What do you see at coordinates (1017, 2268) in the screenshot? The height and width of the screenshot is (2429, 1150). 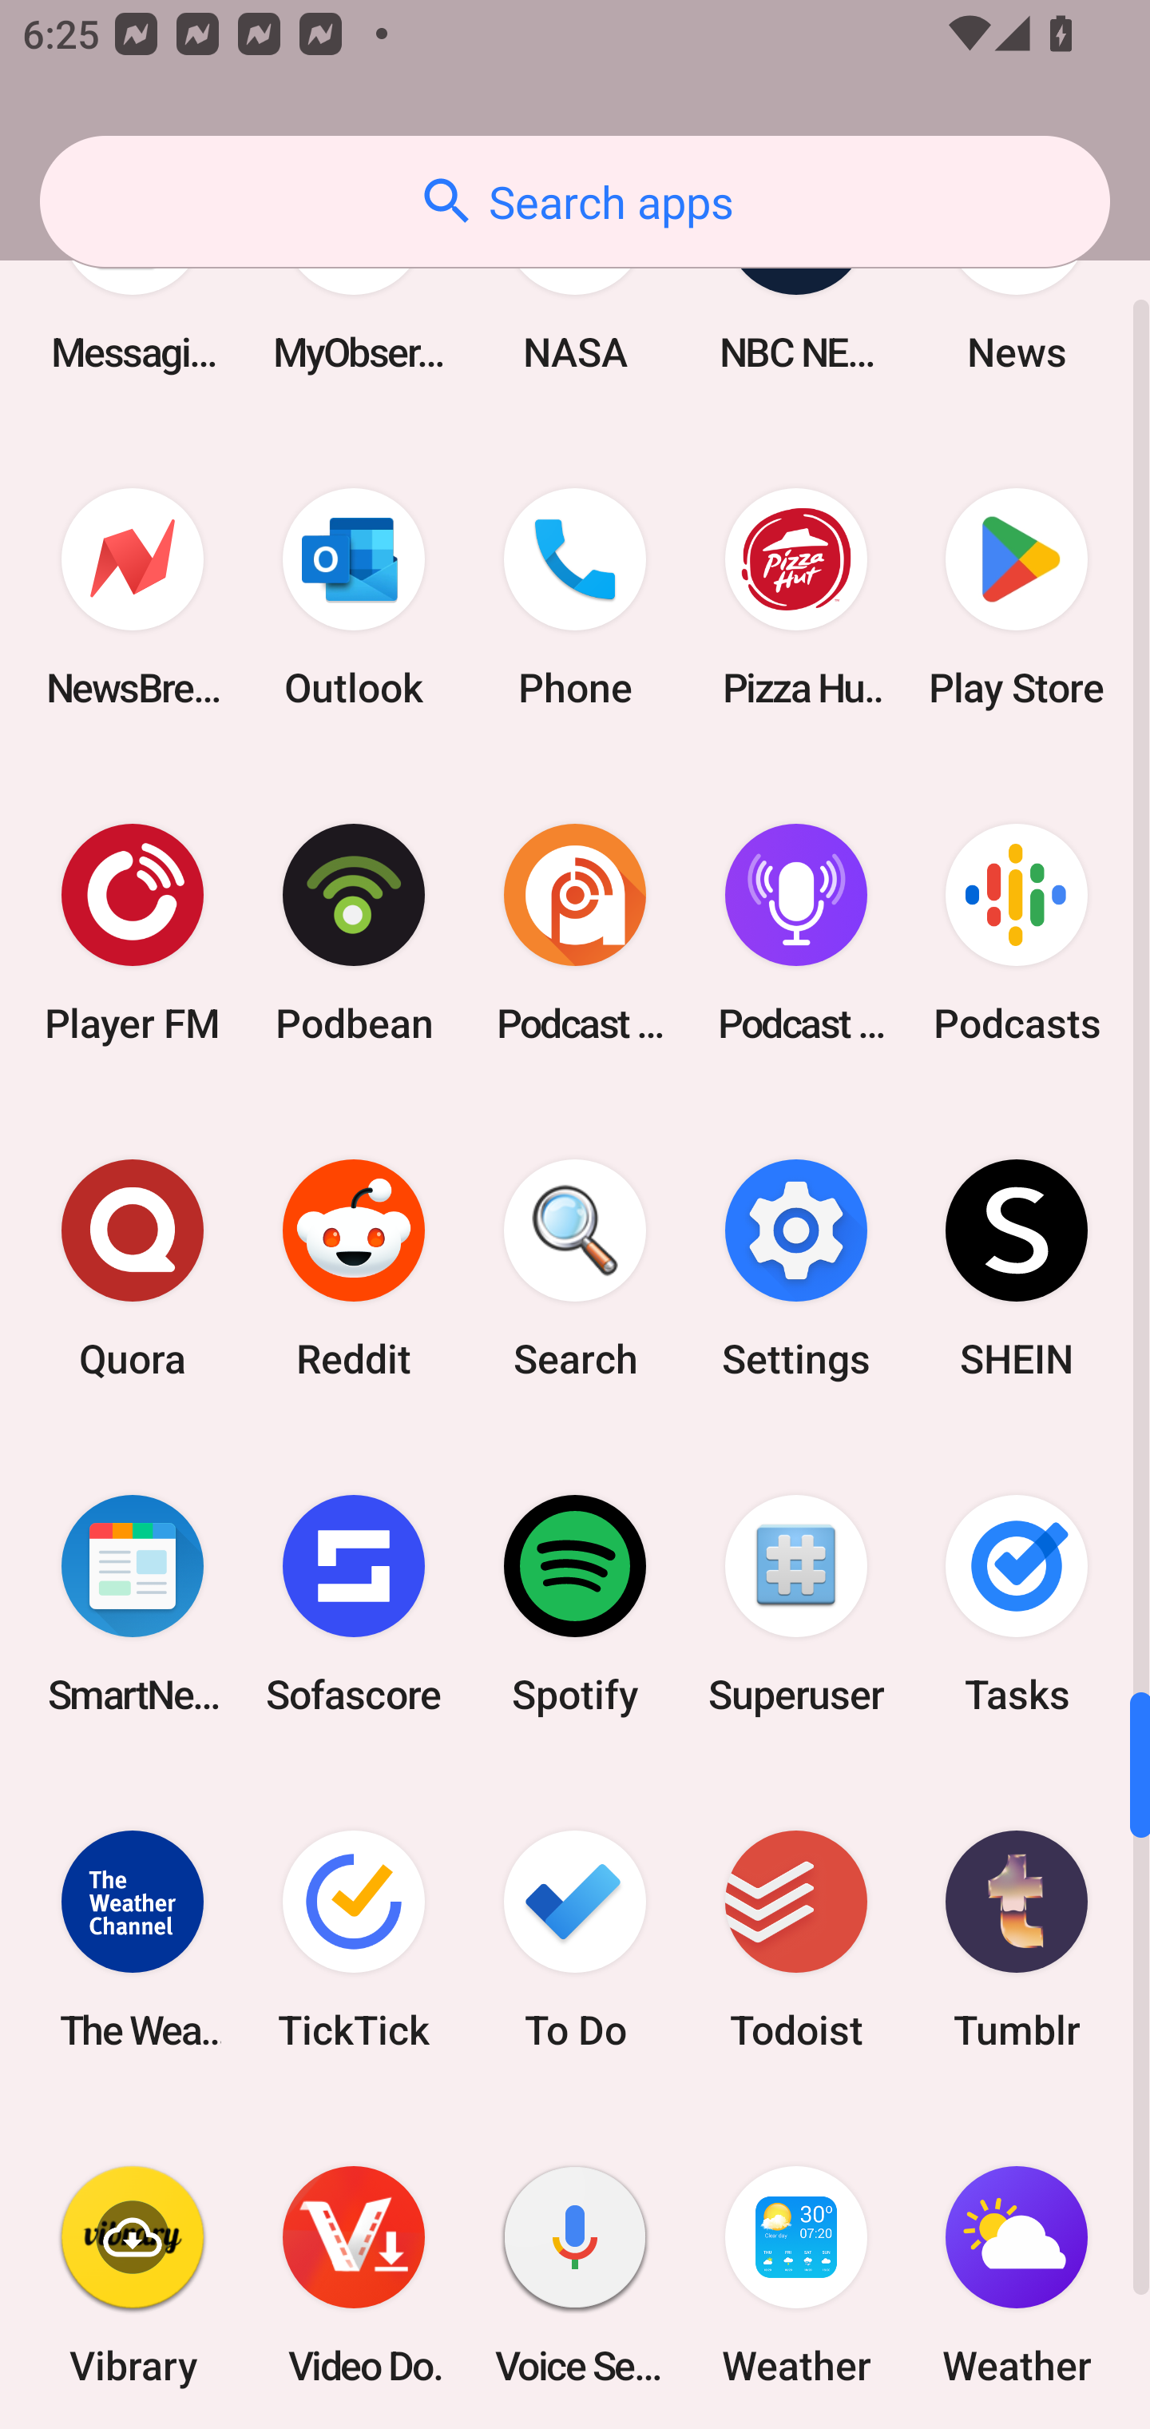 I see `Weather` at bounding box center [1017, 2268].